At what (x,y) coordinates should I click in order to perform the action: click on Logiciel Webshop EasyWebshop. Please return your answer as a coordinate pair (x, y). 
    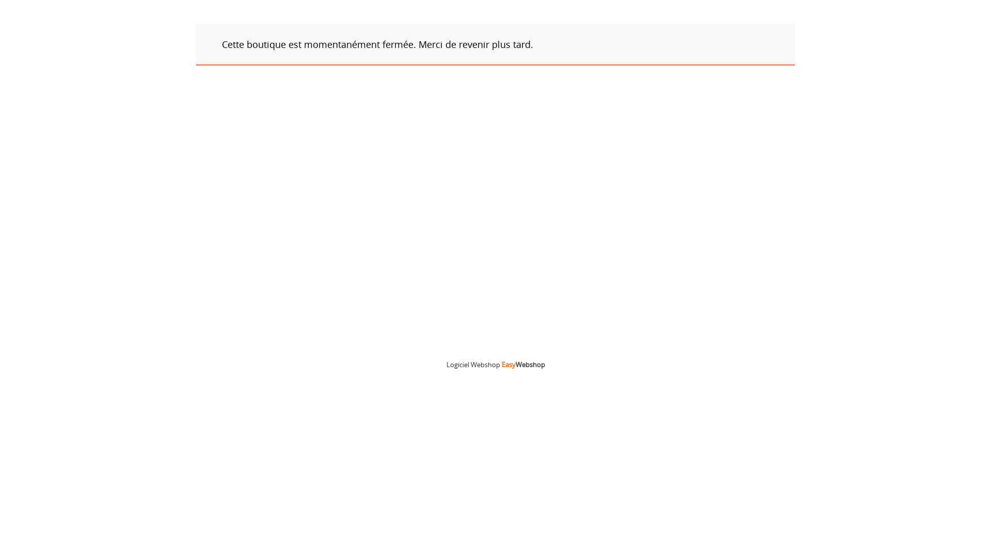
    Looking at the image, I should click on (495, 365).